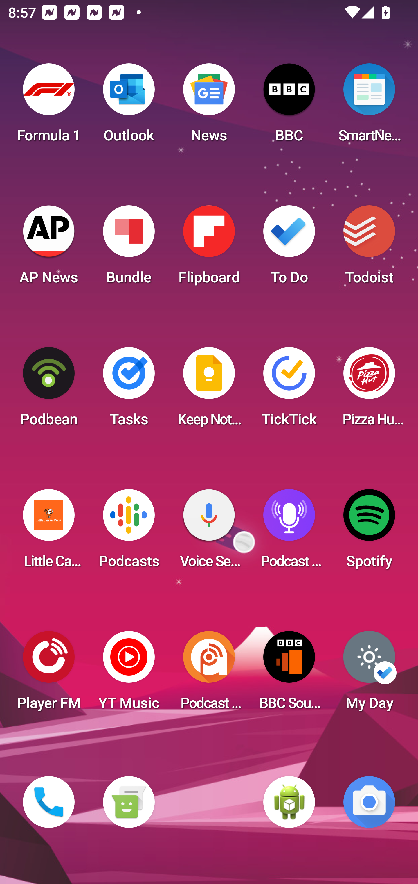 The width and height of the screenshot is (418, 884). I want to click on Pizza Hut HK & Macau, so click(369, 390).